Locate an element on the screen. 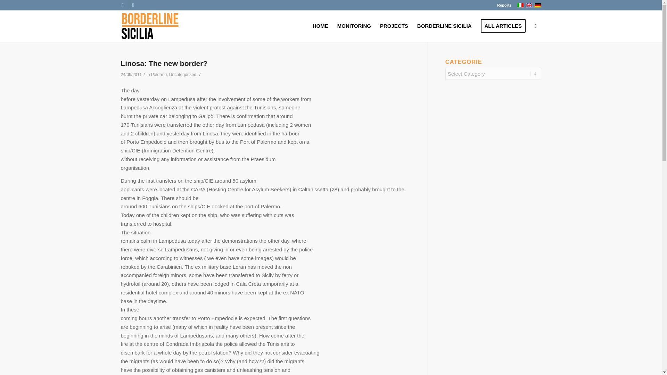  ALL ARTICLES is located at coordinates (503, 26).